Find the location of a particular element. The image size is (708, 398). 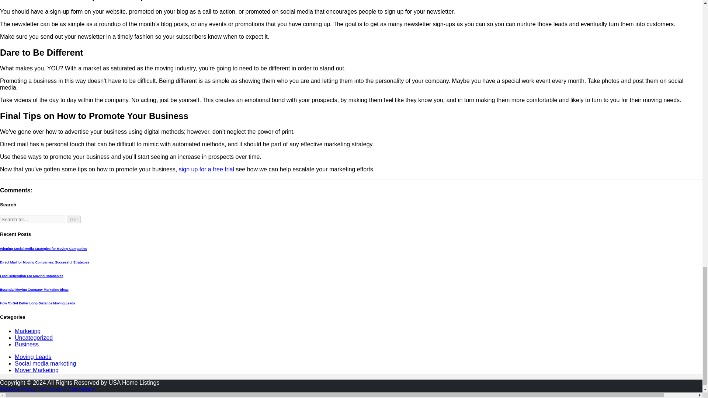

Essential Moving Company Marketing Ideas is located at coordinates (34, 289).